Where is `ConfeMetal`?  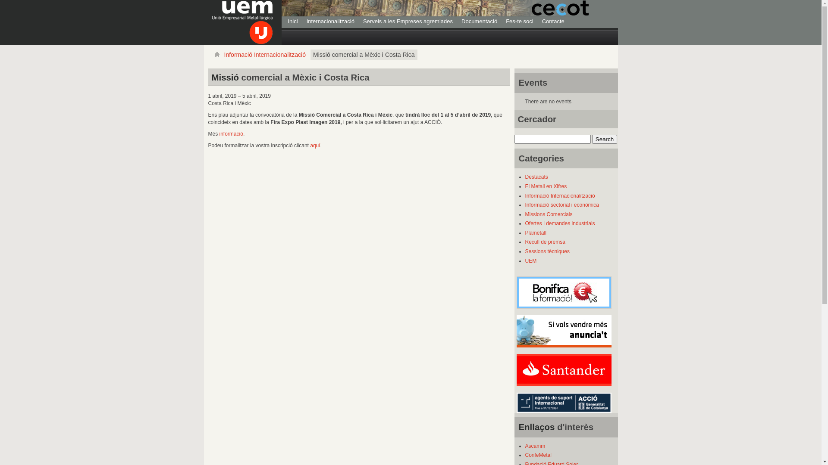
ConfeMetal is located at coordinates (538, 455).